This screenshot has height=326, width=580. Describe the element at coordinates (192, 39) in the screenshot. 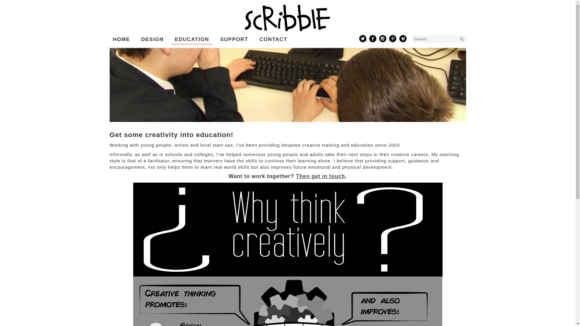

I see `EDUCATION` at that location.